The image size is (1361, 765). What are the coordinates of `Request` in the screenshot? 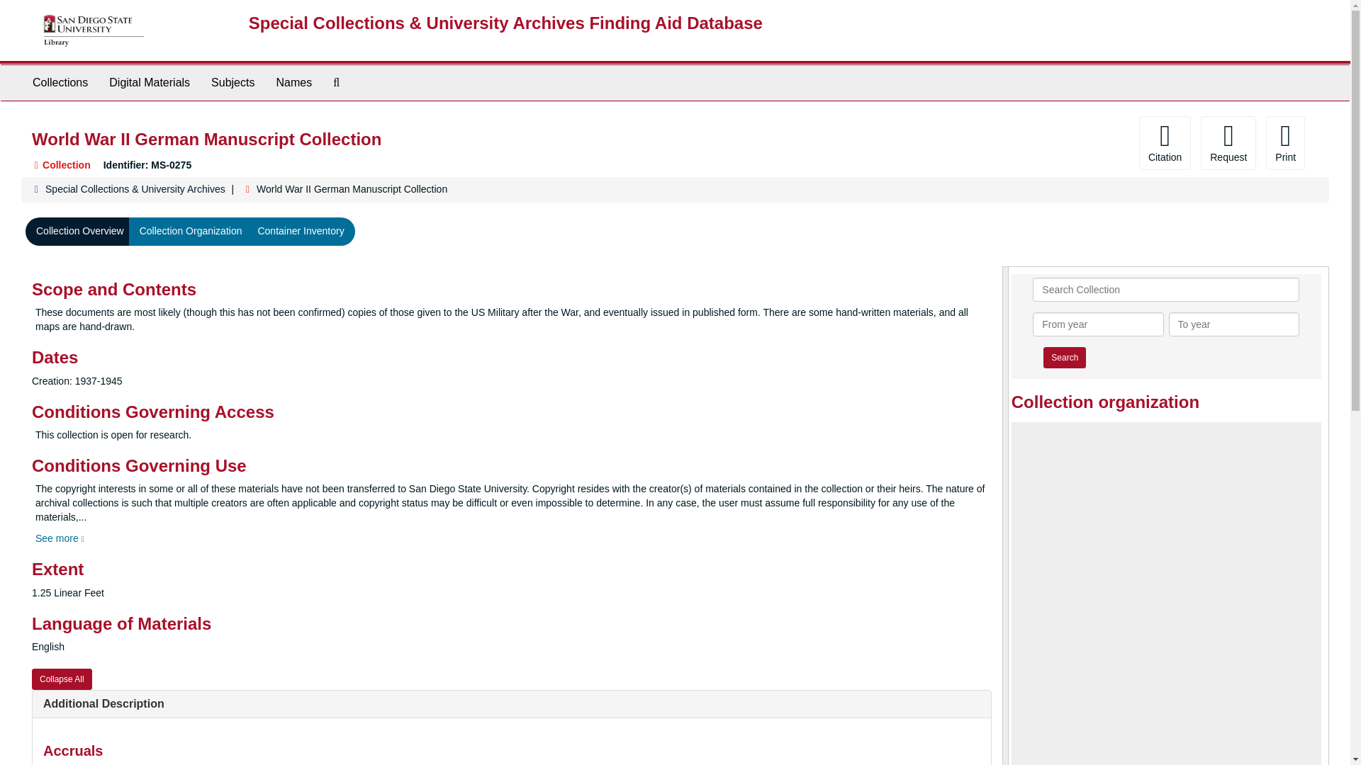 It's located at (1228, 143).